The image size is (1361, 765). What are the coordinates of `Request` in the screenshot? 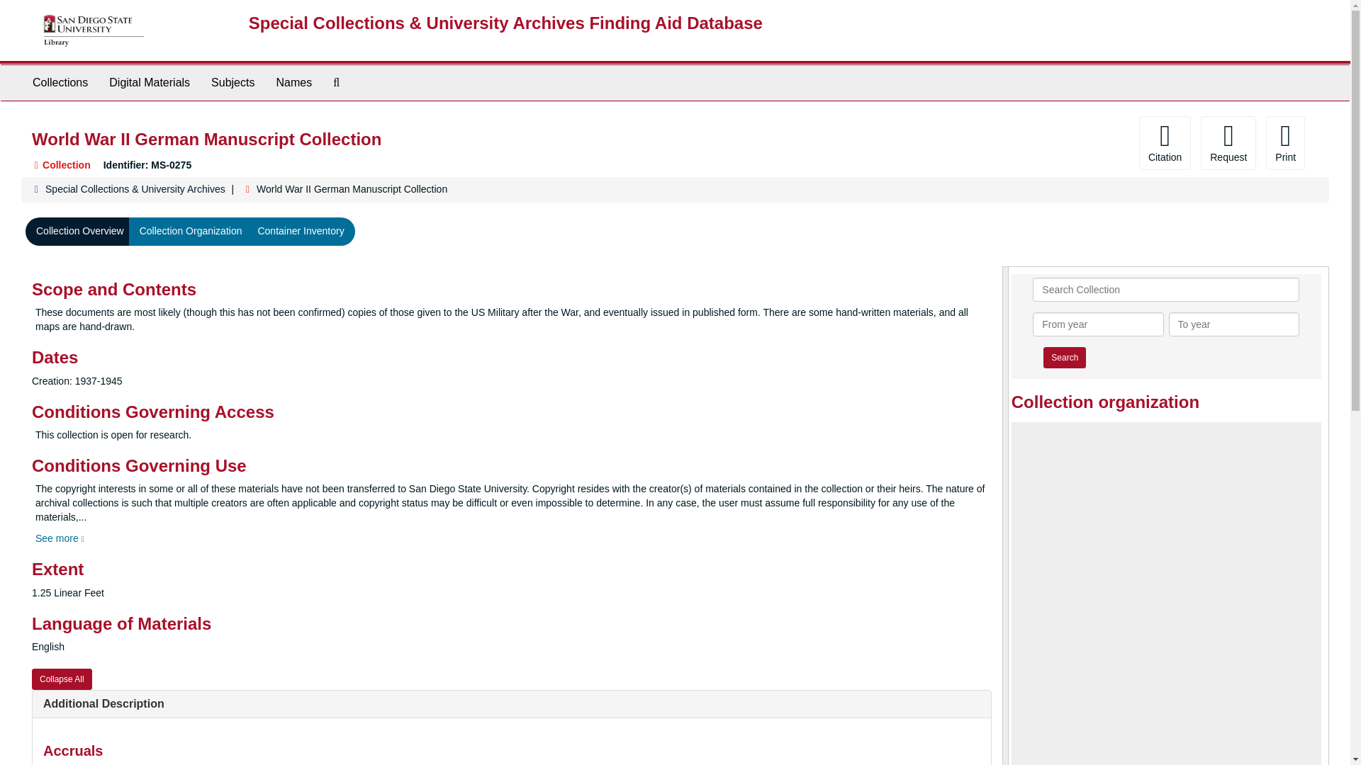 It's located at (1228, 143).